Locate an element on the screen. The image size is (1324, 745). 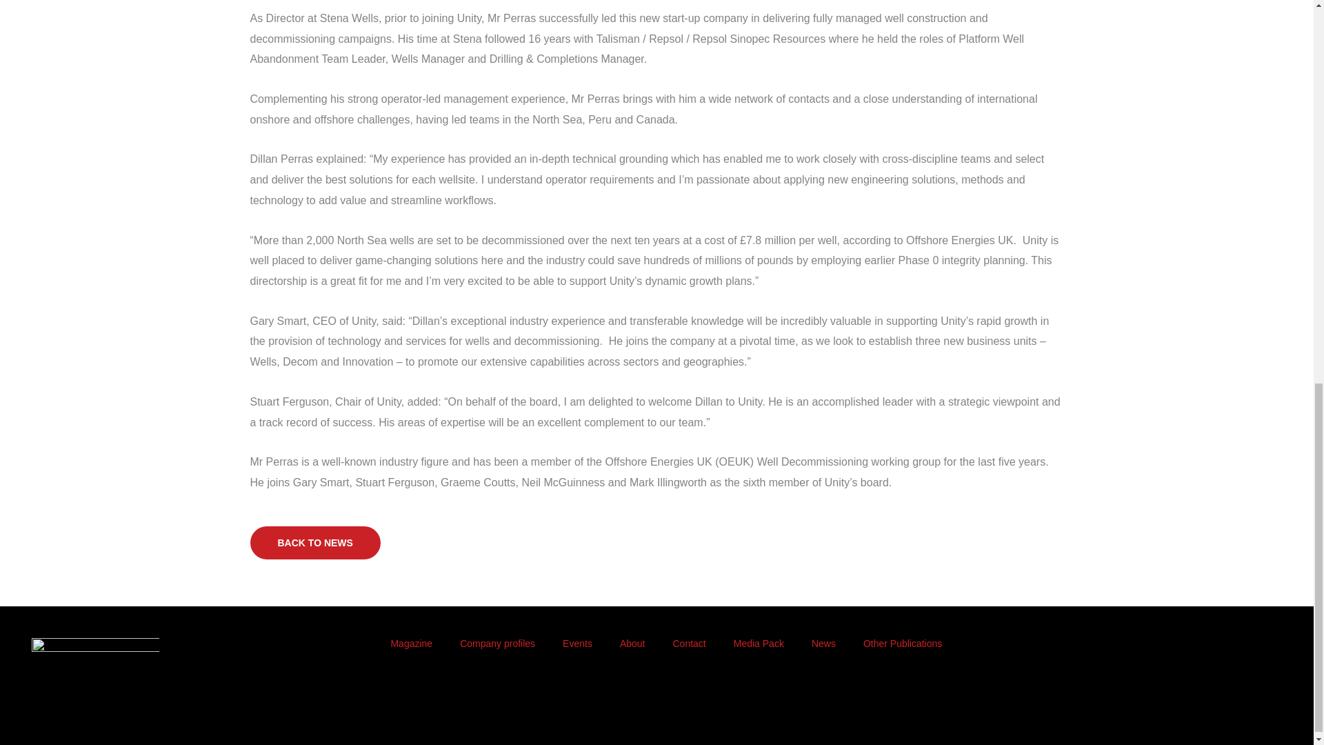
About is located at coordinates (633, 643).